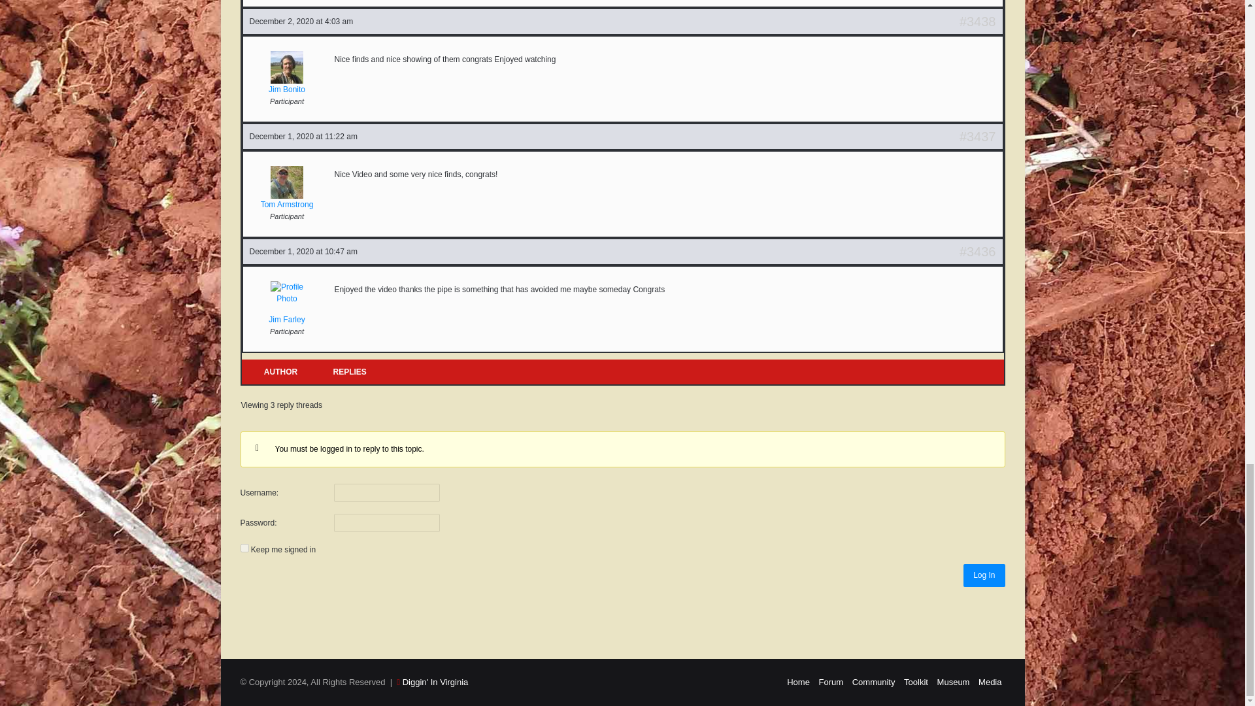 This screenshot has height=706, width=1255. Describe the element at coordinates (288, 73) in the screenshot. I see `Jim Bonito` at that location.